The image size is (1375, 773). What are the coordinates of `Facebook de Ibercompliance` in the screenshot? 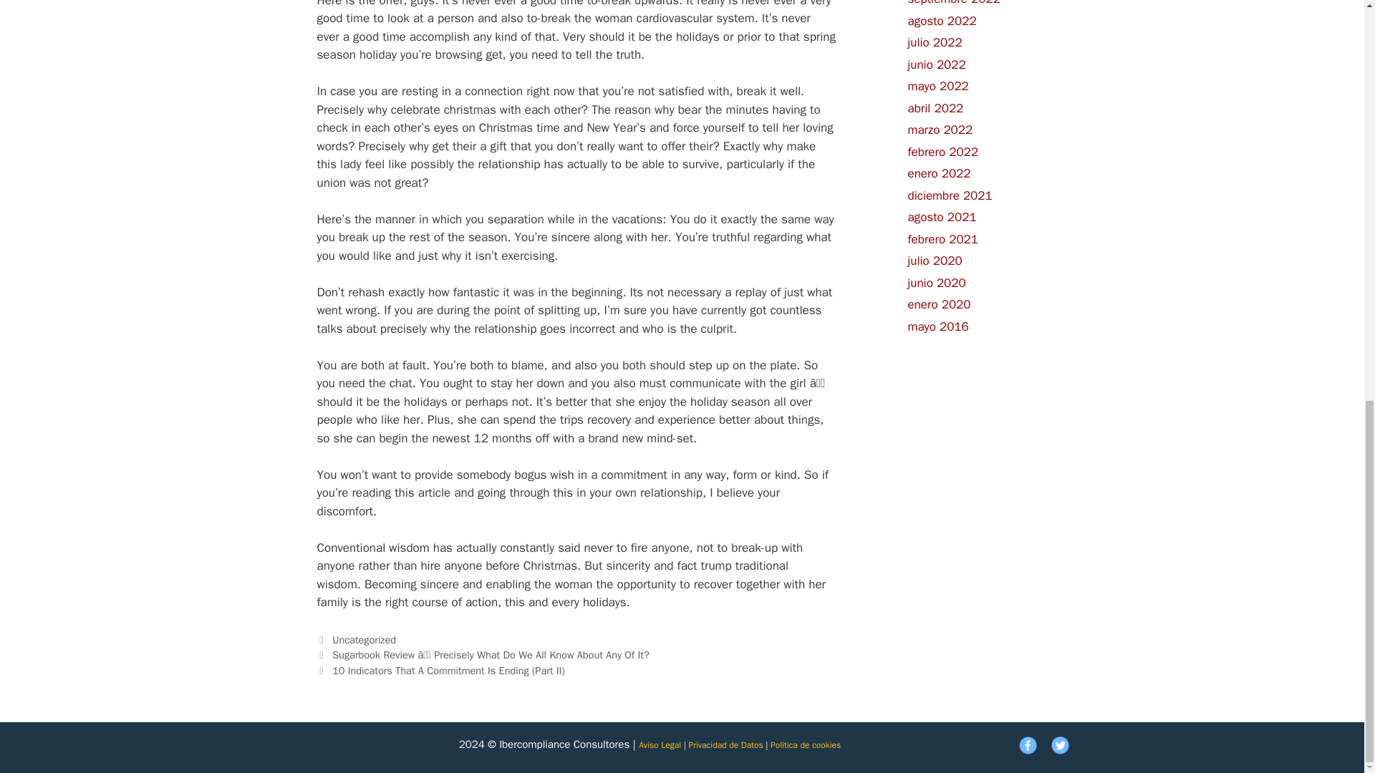 It's located at (1027, 751).